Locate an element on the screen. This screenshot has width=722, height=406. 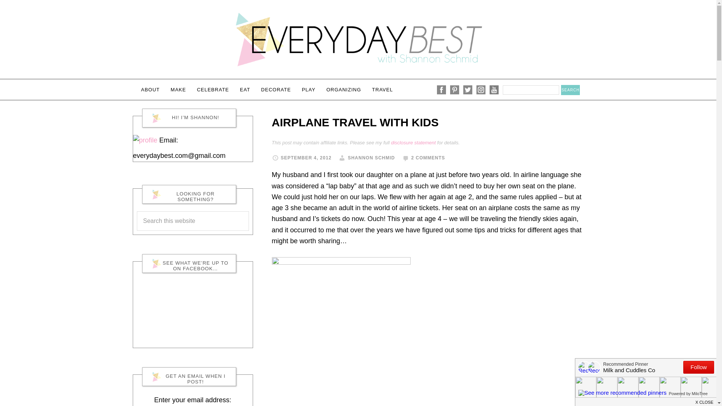
EVERYDAY BEST is located at coordinates (358, 39).